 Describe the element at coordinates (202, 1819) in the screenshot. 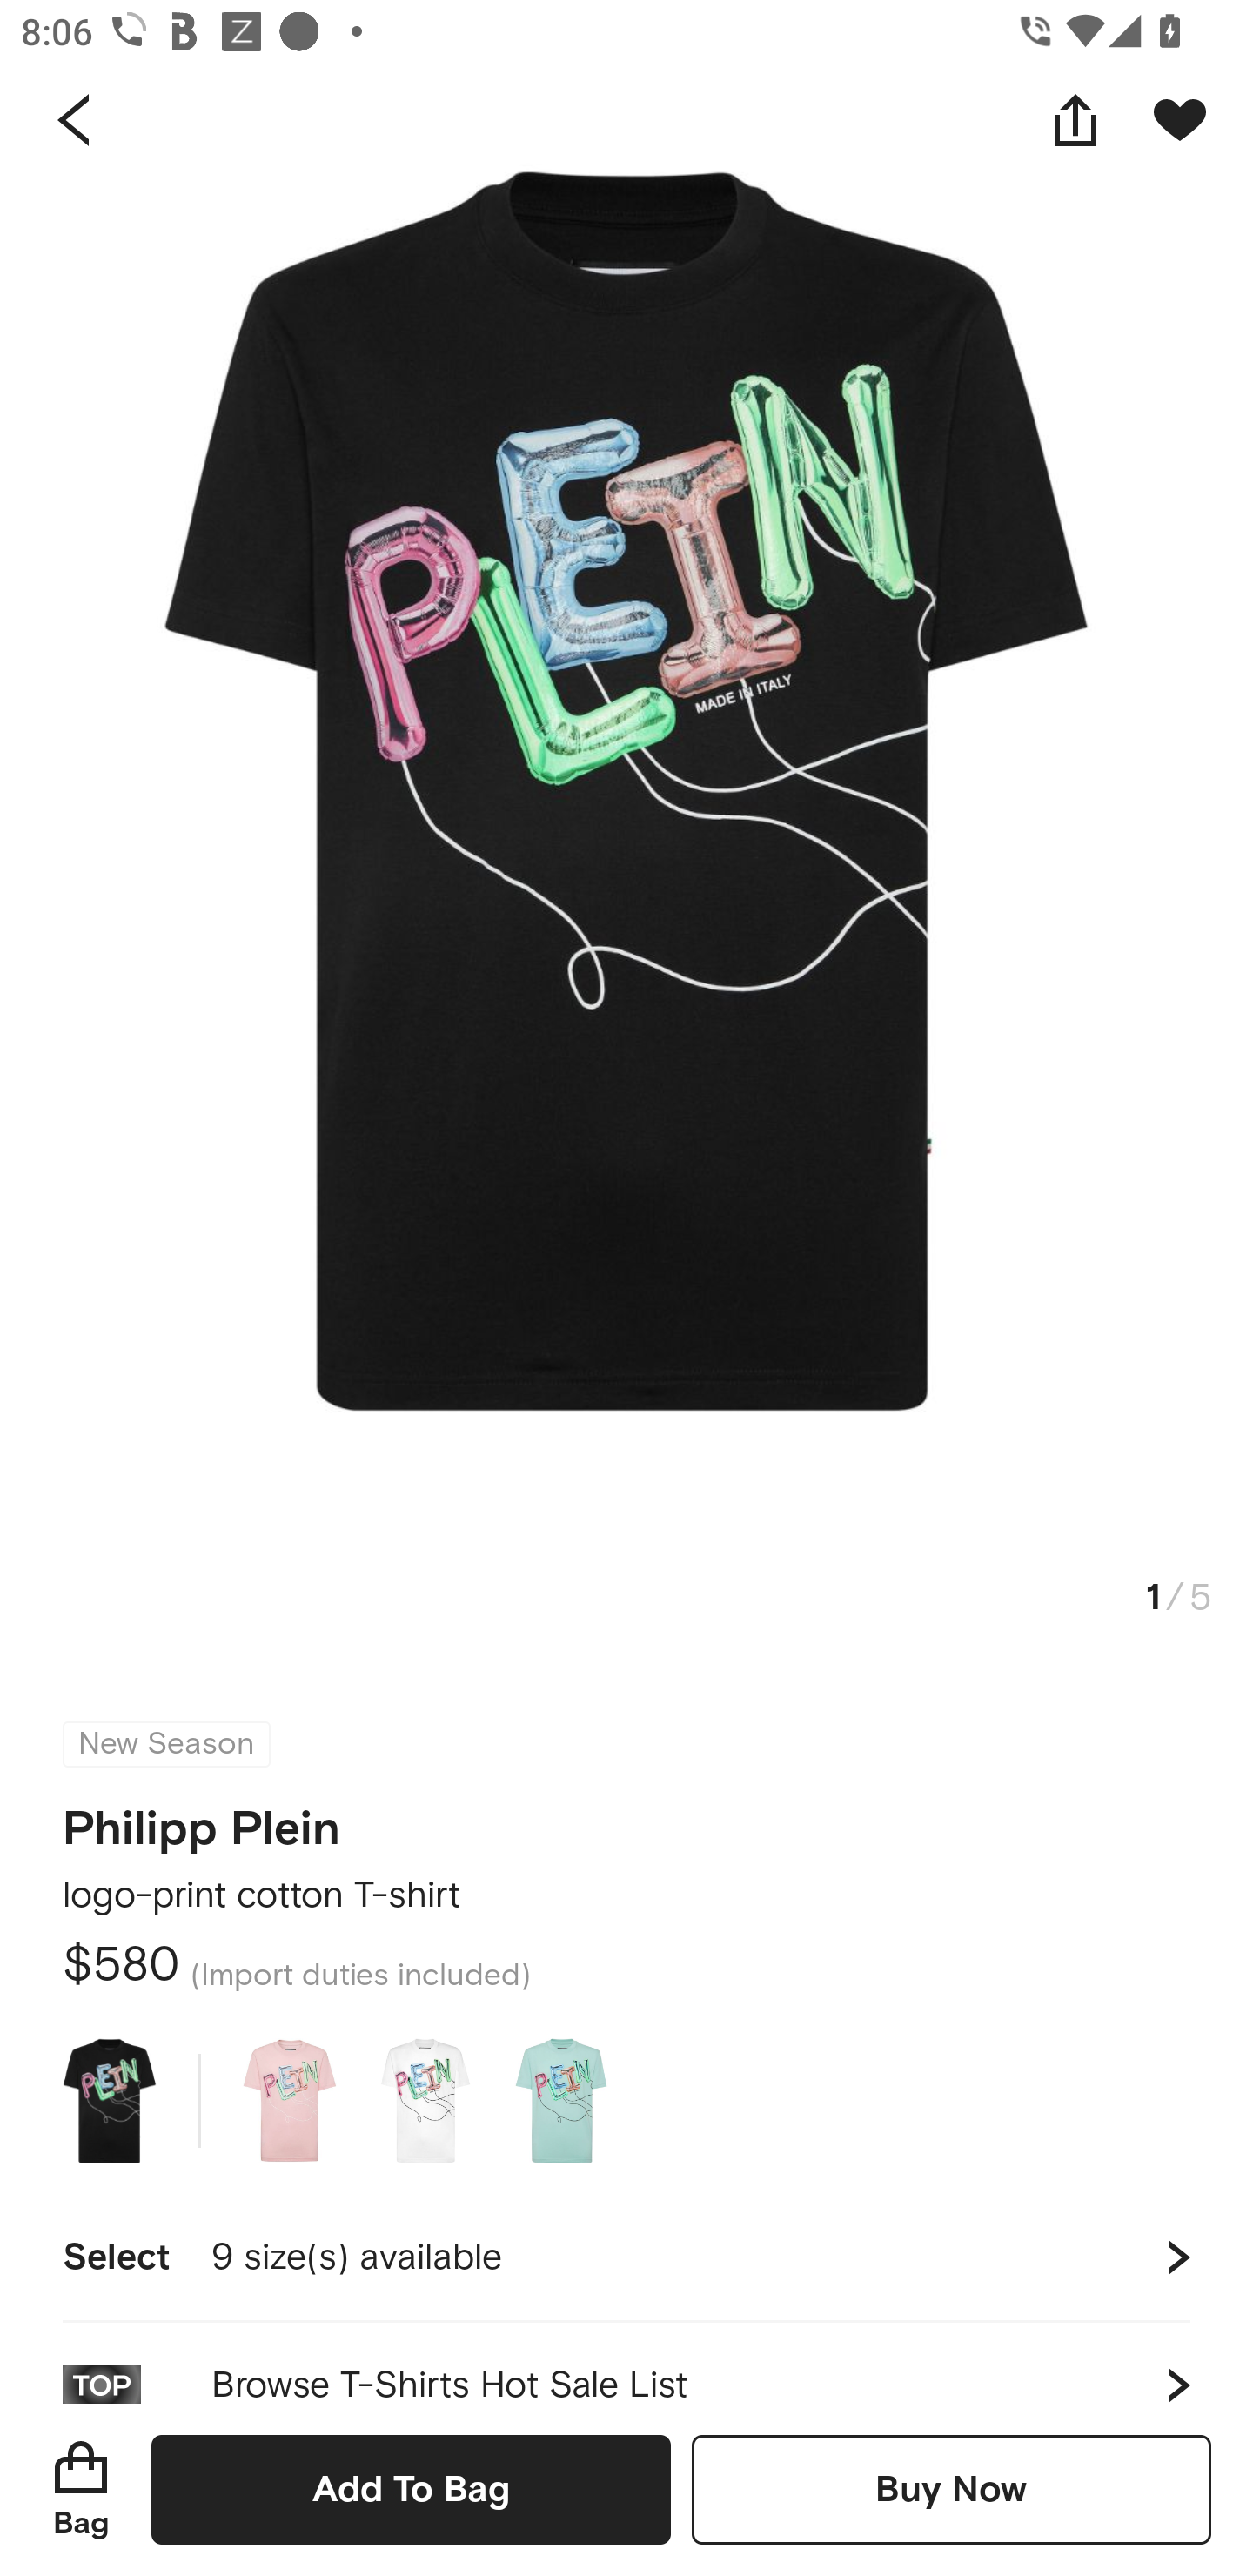

I see `Philipp Plein` at that location.